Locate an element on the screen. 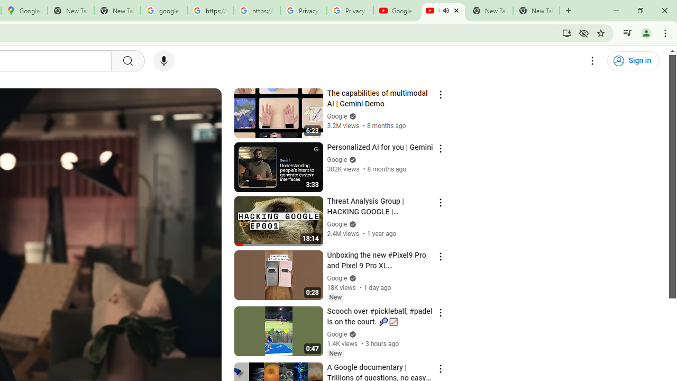 This screenshot has width=677, height=381. https://scholar.google.com/ is located at coordinates (257, 11).